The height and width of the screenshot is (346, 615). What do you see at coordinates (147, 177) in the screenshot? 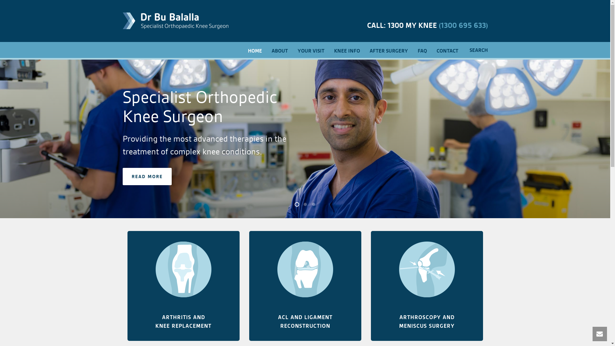
I see `READ MORE` at bounding box center [147, 177].